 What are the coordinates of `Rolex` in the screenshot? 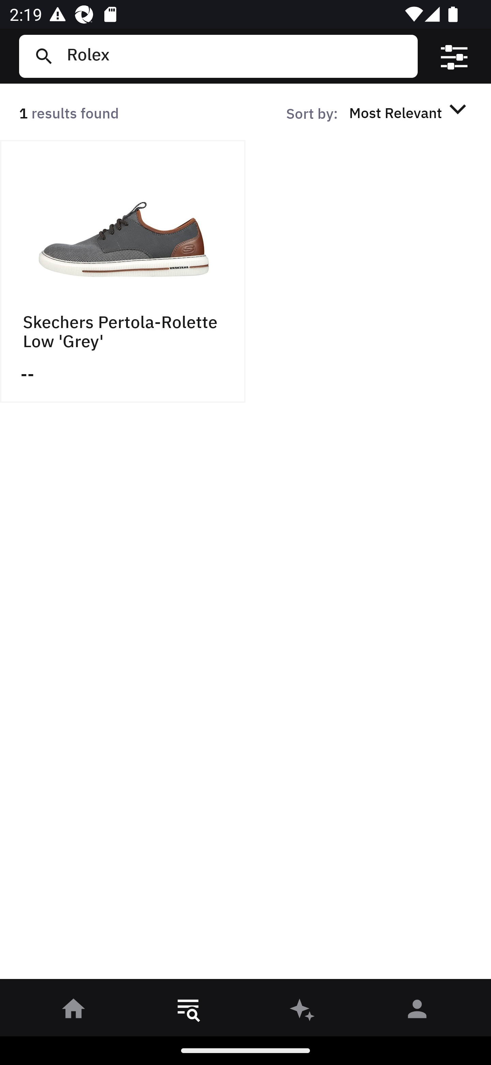 It's located at (237, 56).